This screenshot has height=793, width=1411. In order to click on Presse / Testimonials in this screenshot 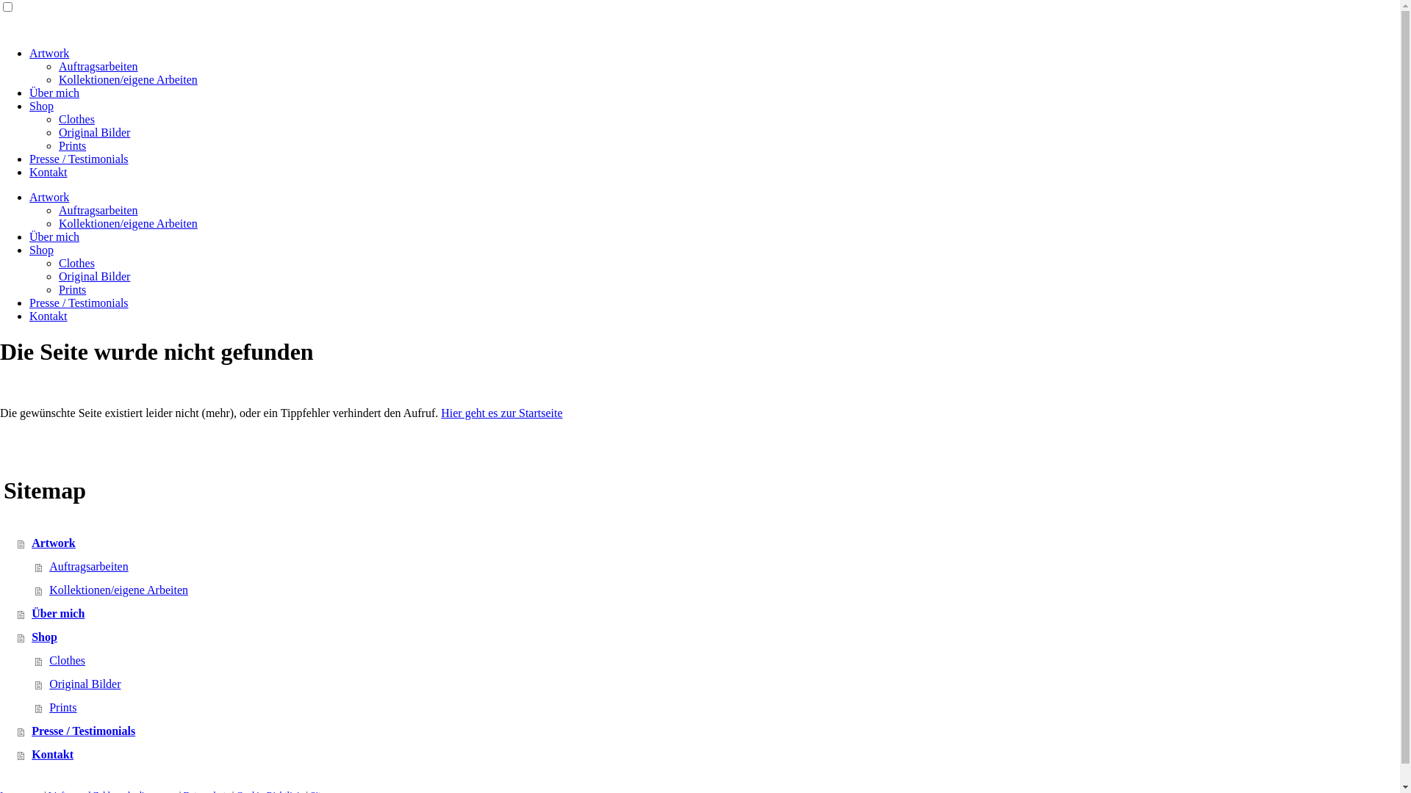, I will do `click(708, 731)`.